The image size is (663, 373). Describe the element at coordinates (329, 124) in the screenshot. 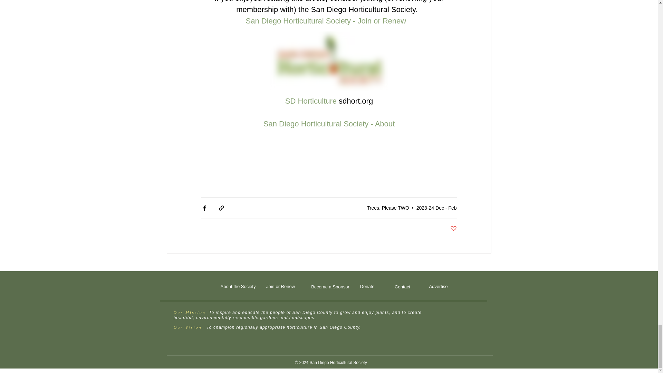

I see `San Diego Horticultural Society - About` at that location.